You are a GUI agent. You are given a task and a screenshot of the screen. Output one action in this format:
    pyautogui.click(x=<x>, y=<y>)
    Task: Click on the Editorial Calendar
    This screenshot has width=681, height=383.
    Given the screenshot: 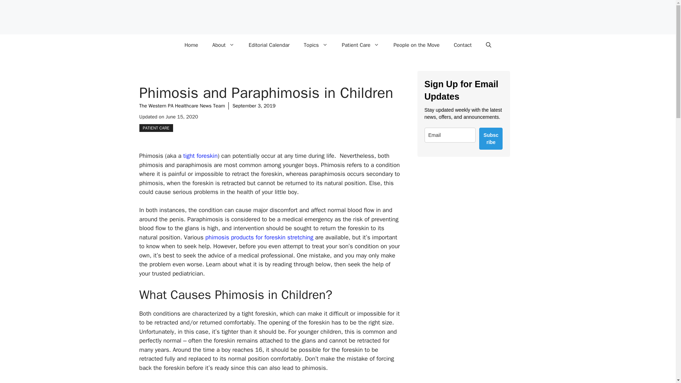 What is the action you would take?
    pyautogui.click(x=269, y=45)
    